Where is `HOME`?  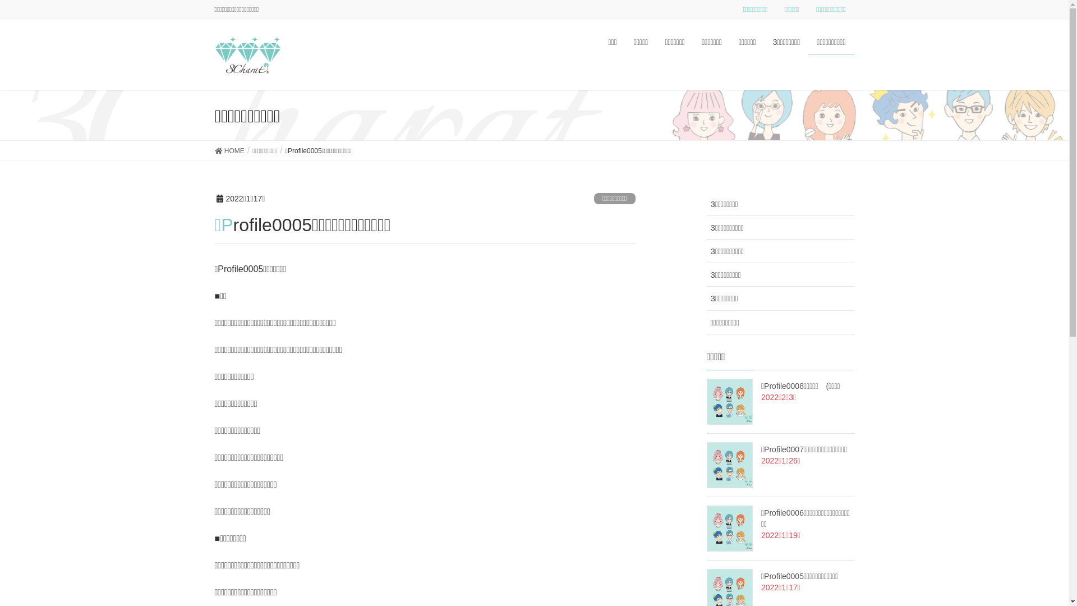
HOME is located at coordinates (229, 150).